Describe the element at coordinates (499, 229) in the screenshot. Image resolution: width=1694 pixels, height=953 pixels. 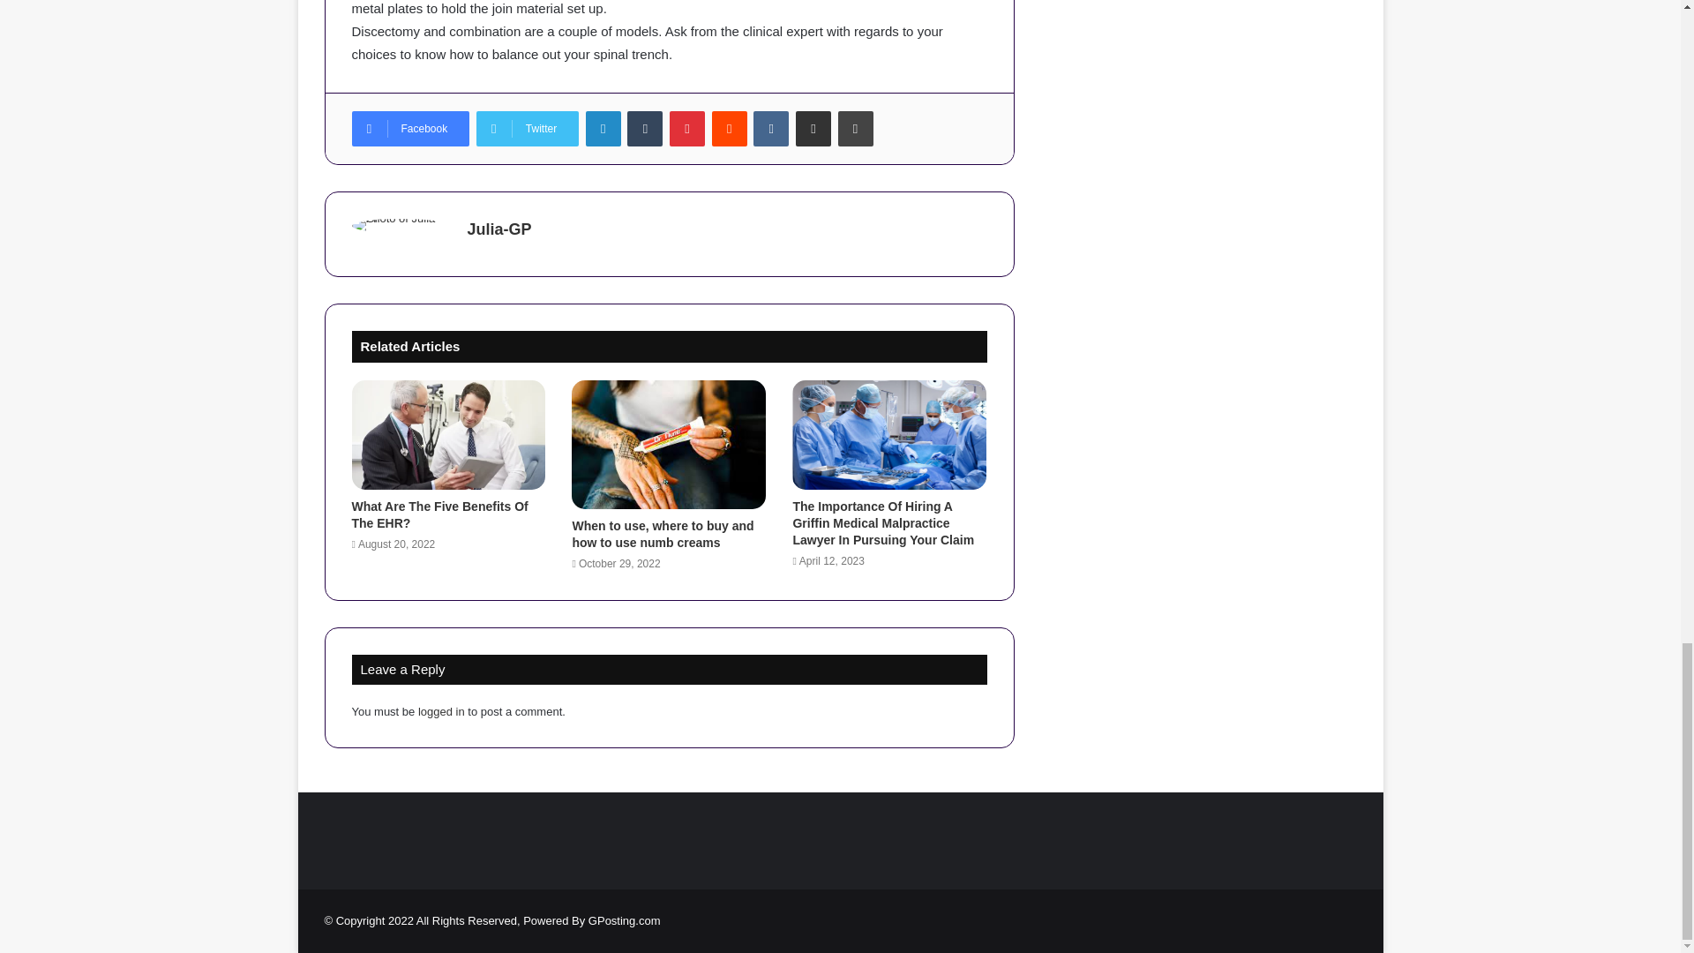
I see `Julia-GP` at that location.